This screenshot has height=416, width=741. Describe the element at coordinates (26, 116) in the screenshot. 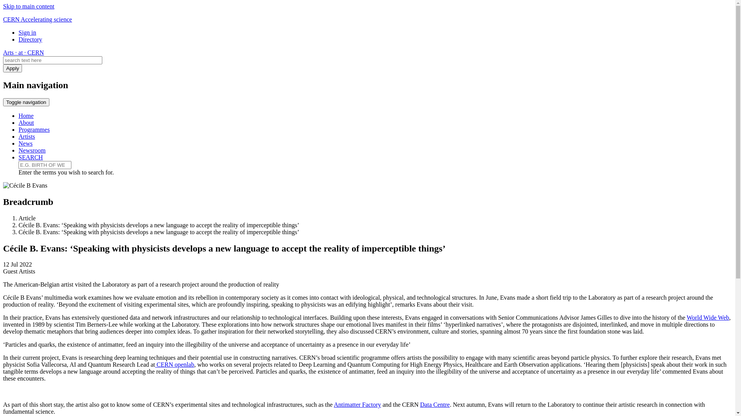

I see `Home` at that location.